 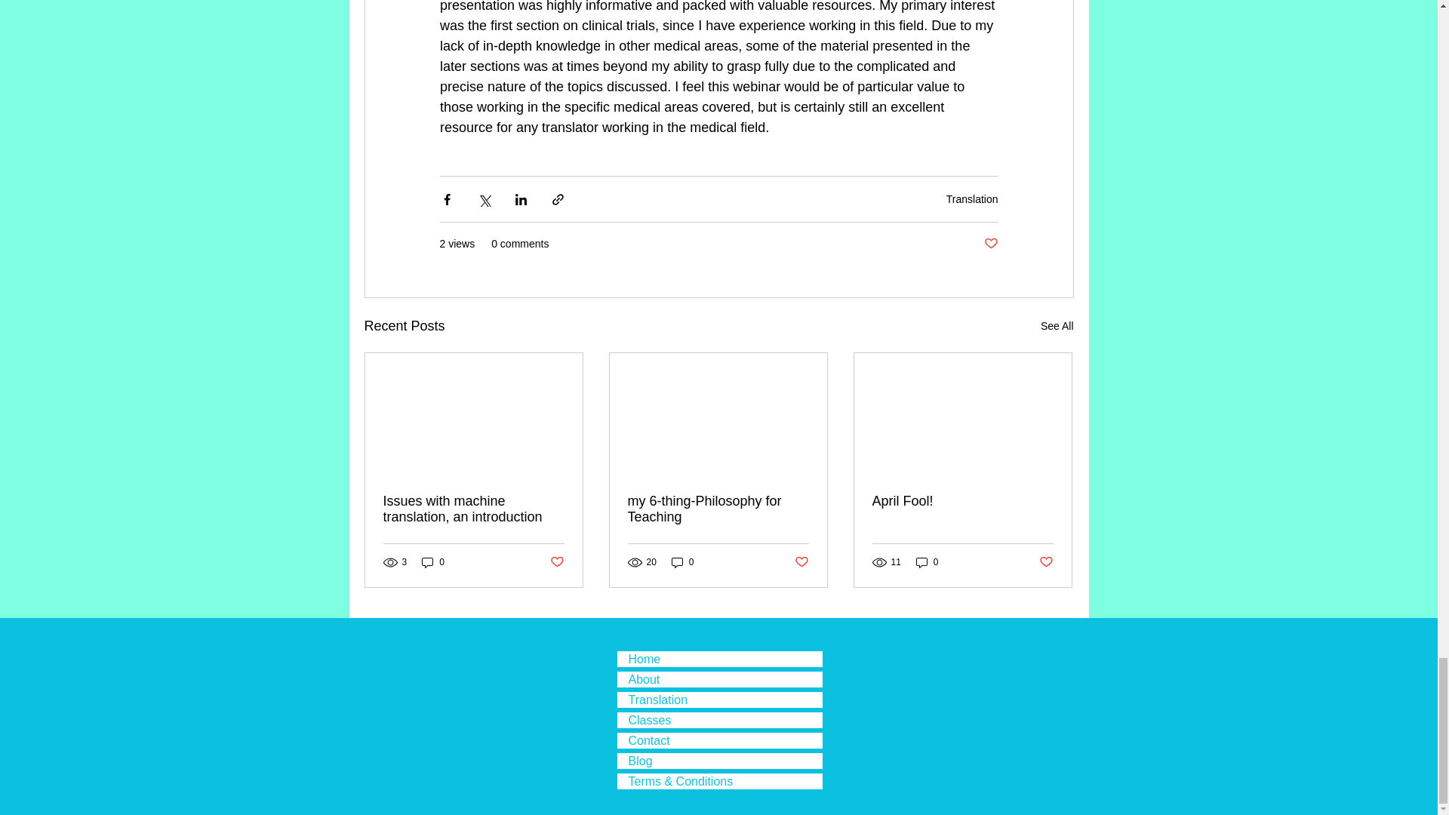 What do you see at coordinates (718, 509) in the screenshot?
I see `my 6-thing-Philosophy for Teaching` at bounding box center [718, 509].